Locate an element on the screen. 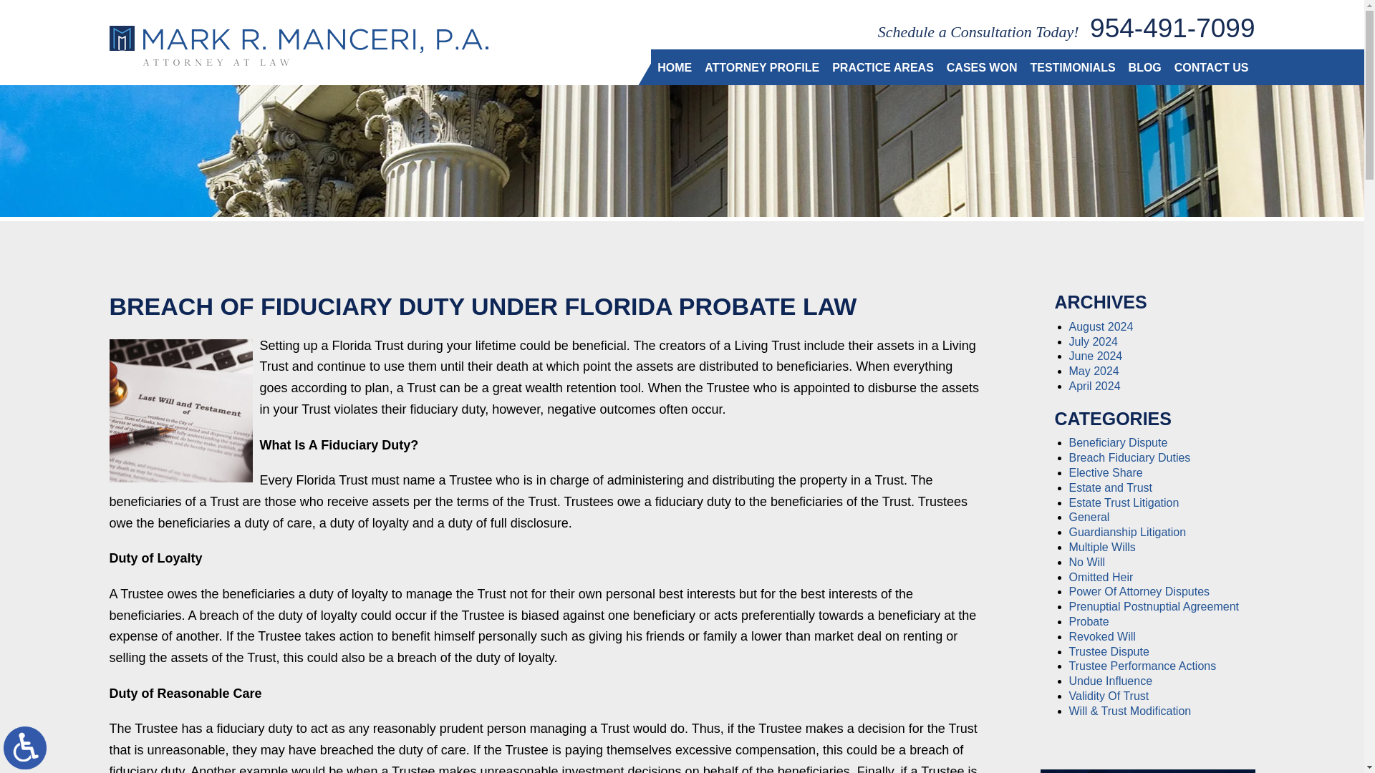 This screenshot has width=1375, height=773. August 2024 is located at coordinates (1100, 326).